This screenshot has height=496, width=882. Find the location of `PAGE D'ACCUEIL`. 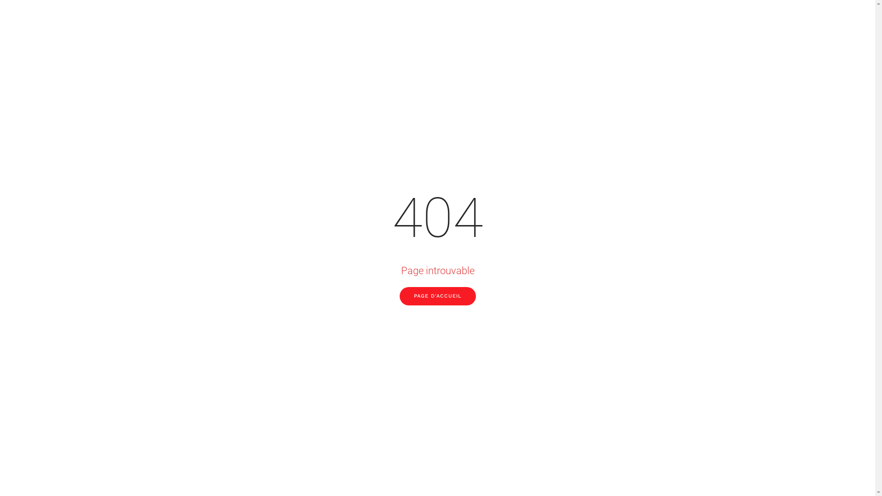

PAGE D'ACCUEIL is located at coordinates (438, 296).